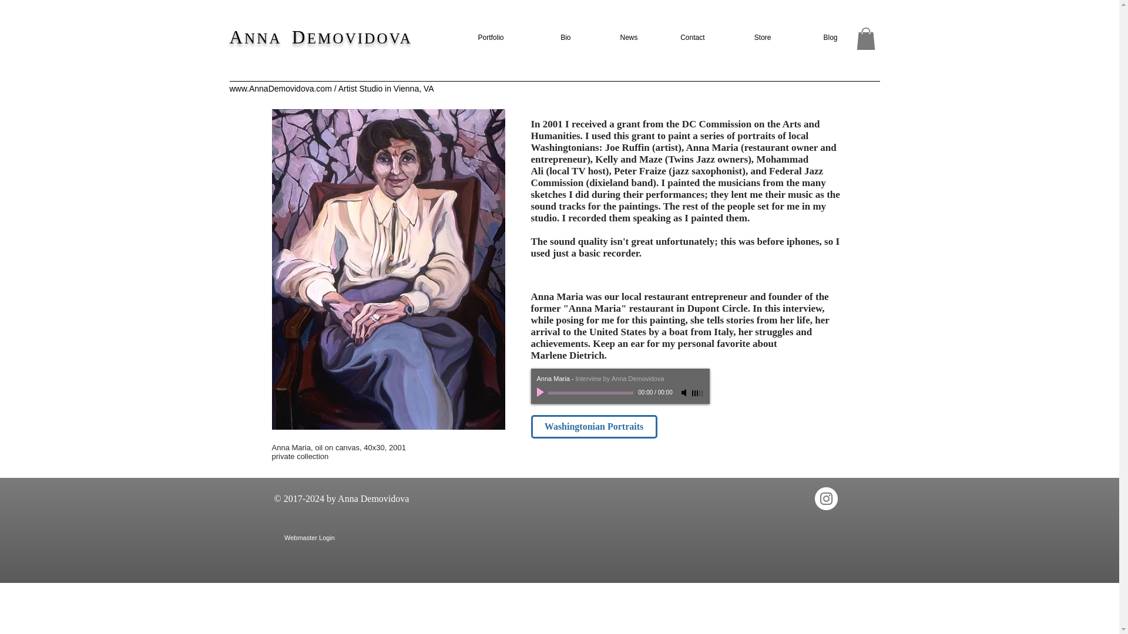  What do you see at coordinates (679, 38) in the screenshot?
I see `Contact` at bounding box center [679, 38].